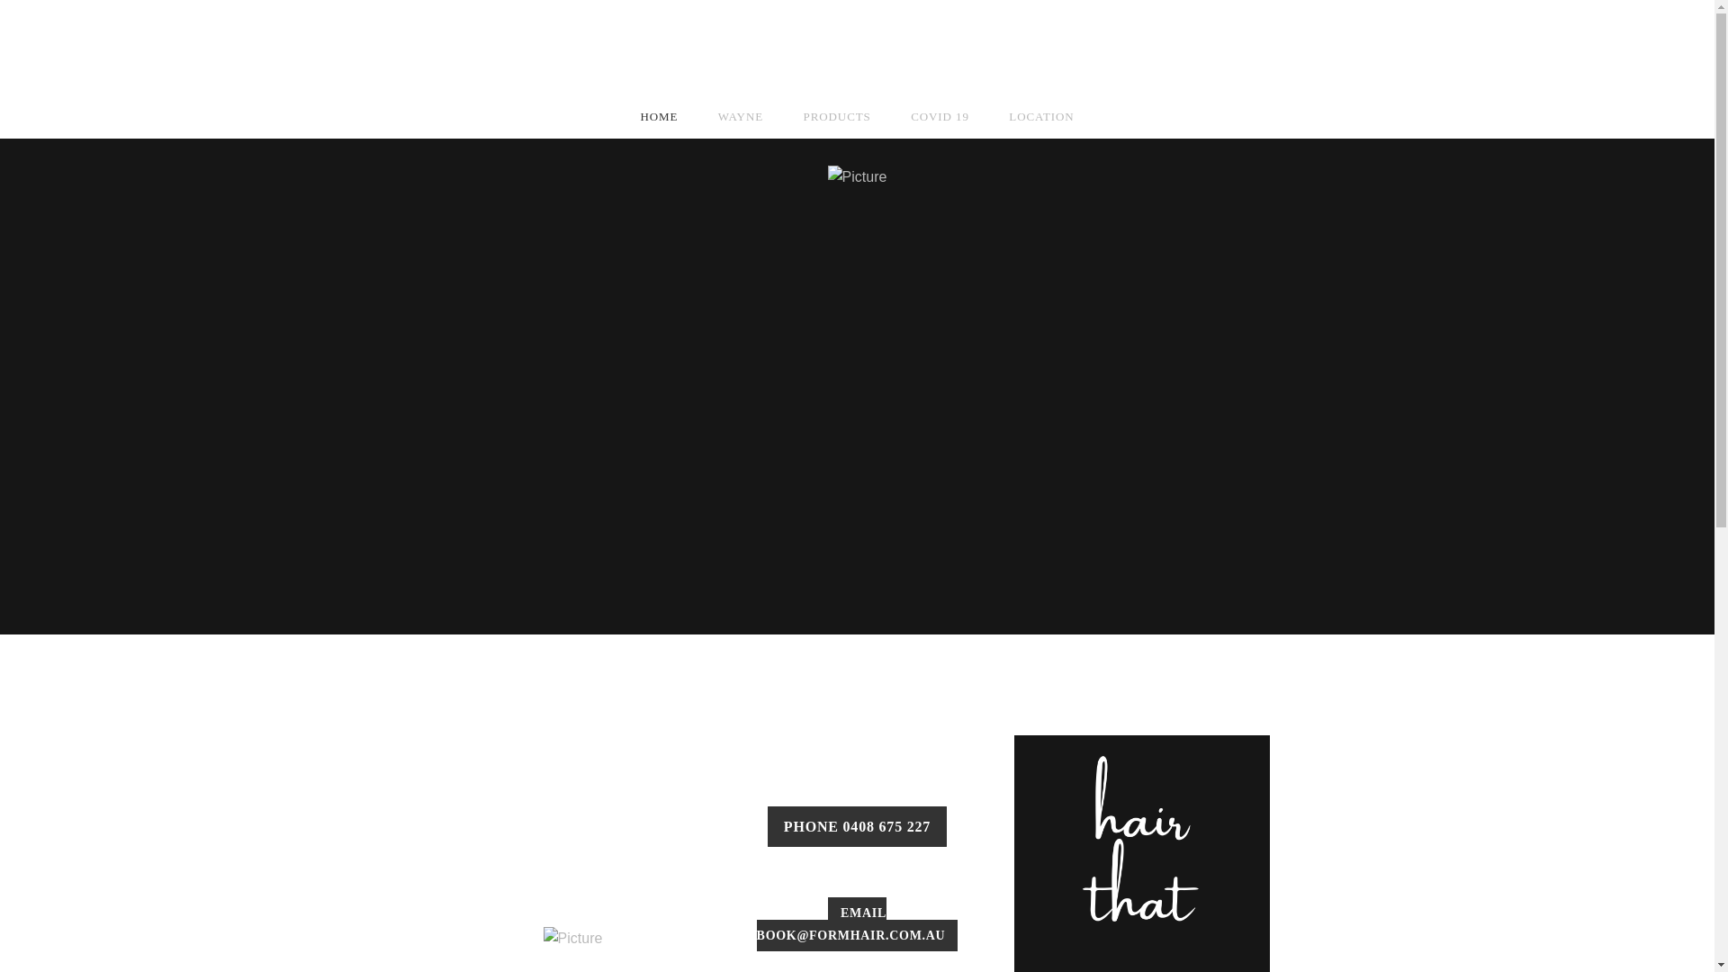 The image size is (1728, 972). What do you see at coordinates (940, 117) in the screenshot?
I see `COVID 19` at bounding box center [940, 117].